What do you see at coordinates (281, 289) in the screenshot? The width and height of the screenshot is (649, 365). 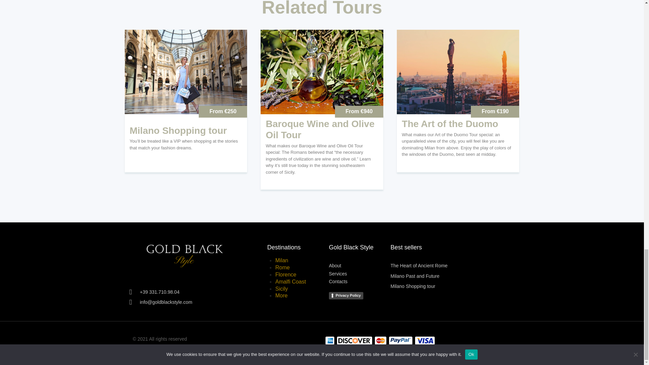 I see `Sicily` at bounding box center [281, 289].